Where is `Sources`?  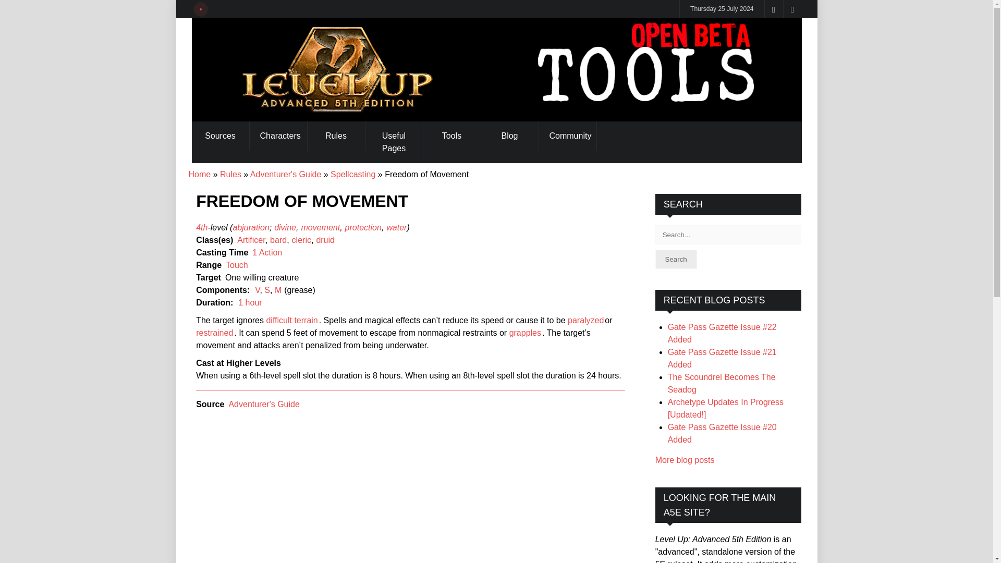 Sources is located at coordinates (221, 136).